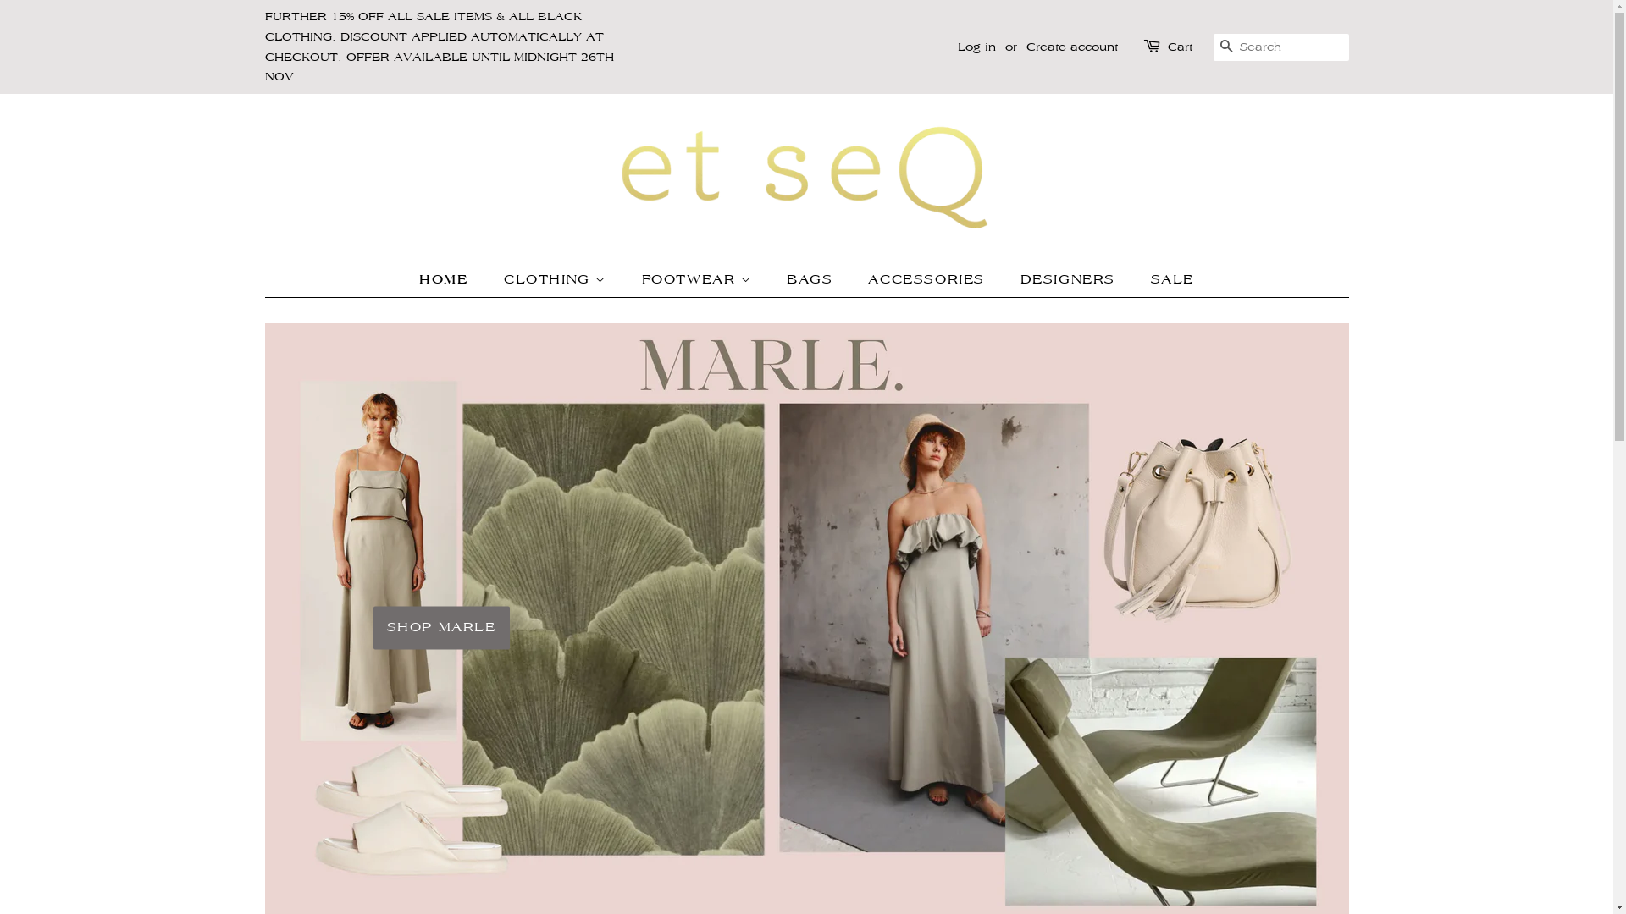  What do you see at coordinates (440, 628) in the screenshot?
I see `SHOP MARLE` at bounding box center [440, 628].